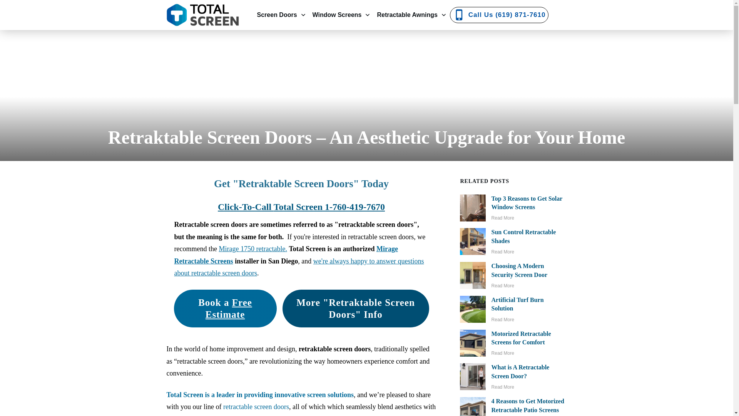 The height and width of the screenshot is (416, 739). I want to click on Screen Doors, so click(282, 15).